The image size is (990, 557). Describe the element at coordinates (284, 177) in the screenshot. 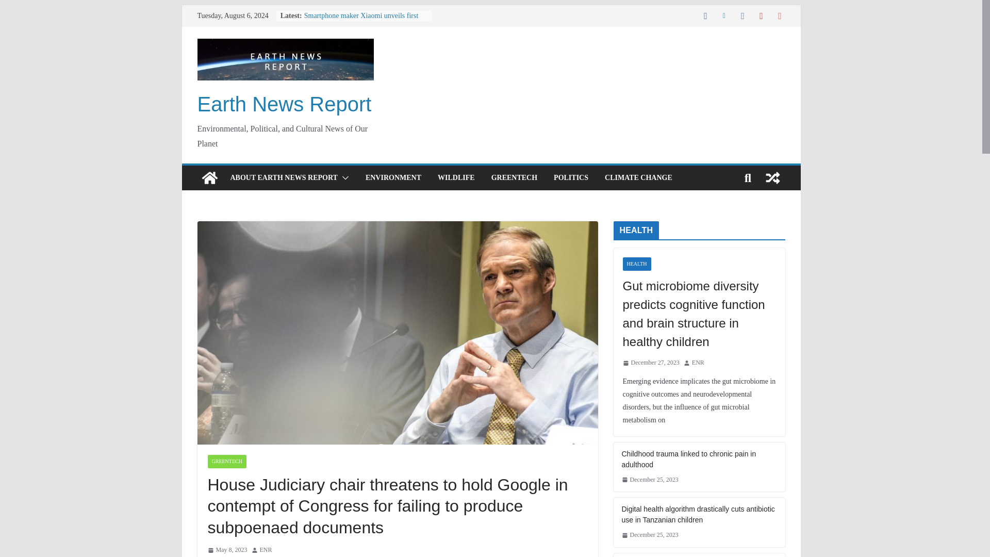

I see `ABOUT EARTH NEWS REPORT` at that location.